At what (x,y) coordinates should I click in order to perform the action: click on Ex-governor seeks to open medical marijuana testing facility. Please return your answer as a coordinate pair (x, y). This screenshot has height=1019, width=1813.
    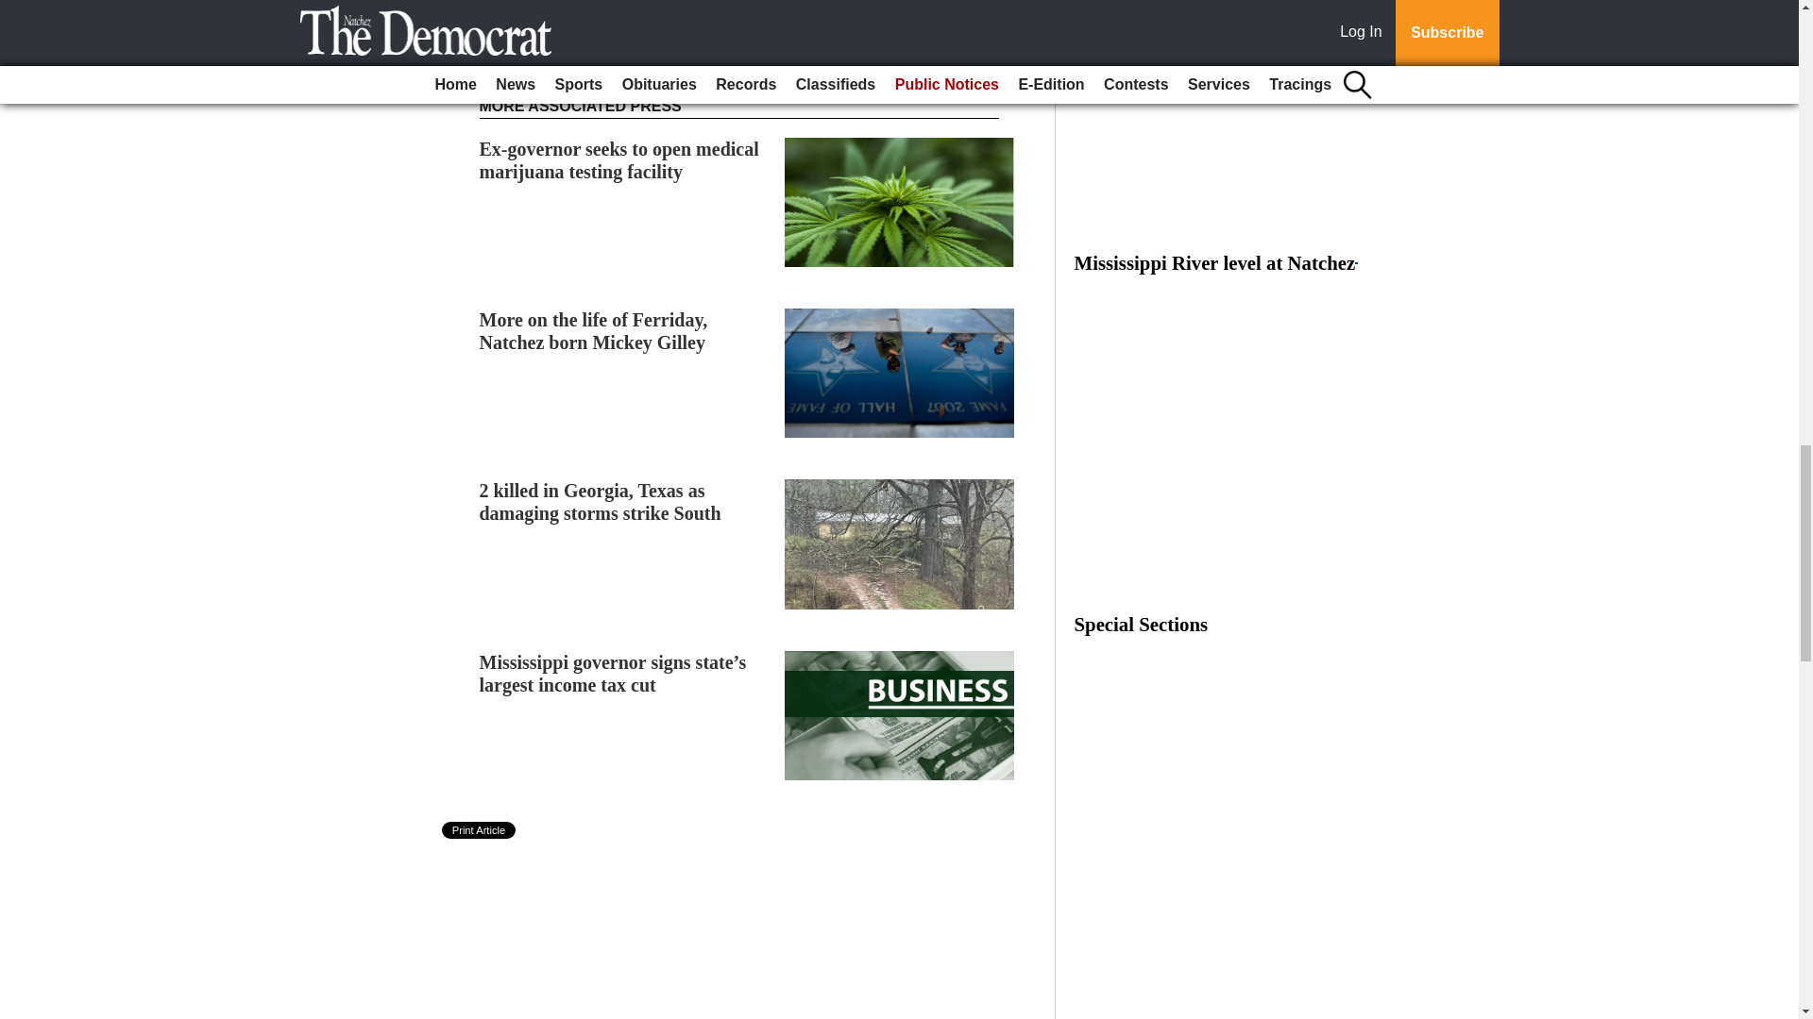
    Looking at the image, I should click on (619, 160).